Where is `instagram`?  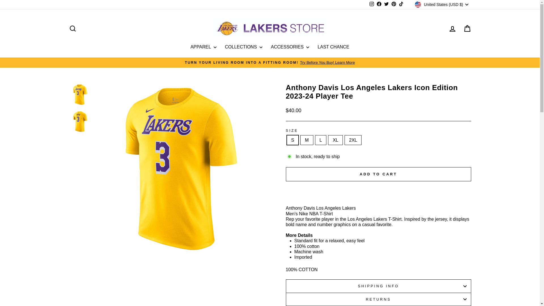
instagram is located at coordinates (372, 4).